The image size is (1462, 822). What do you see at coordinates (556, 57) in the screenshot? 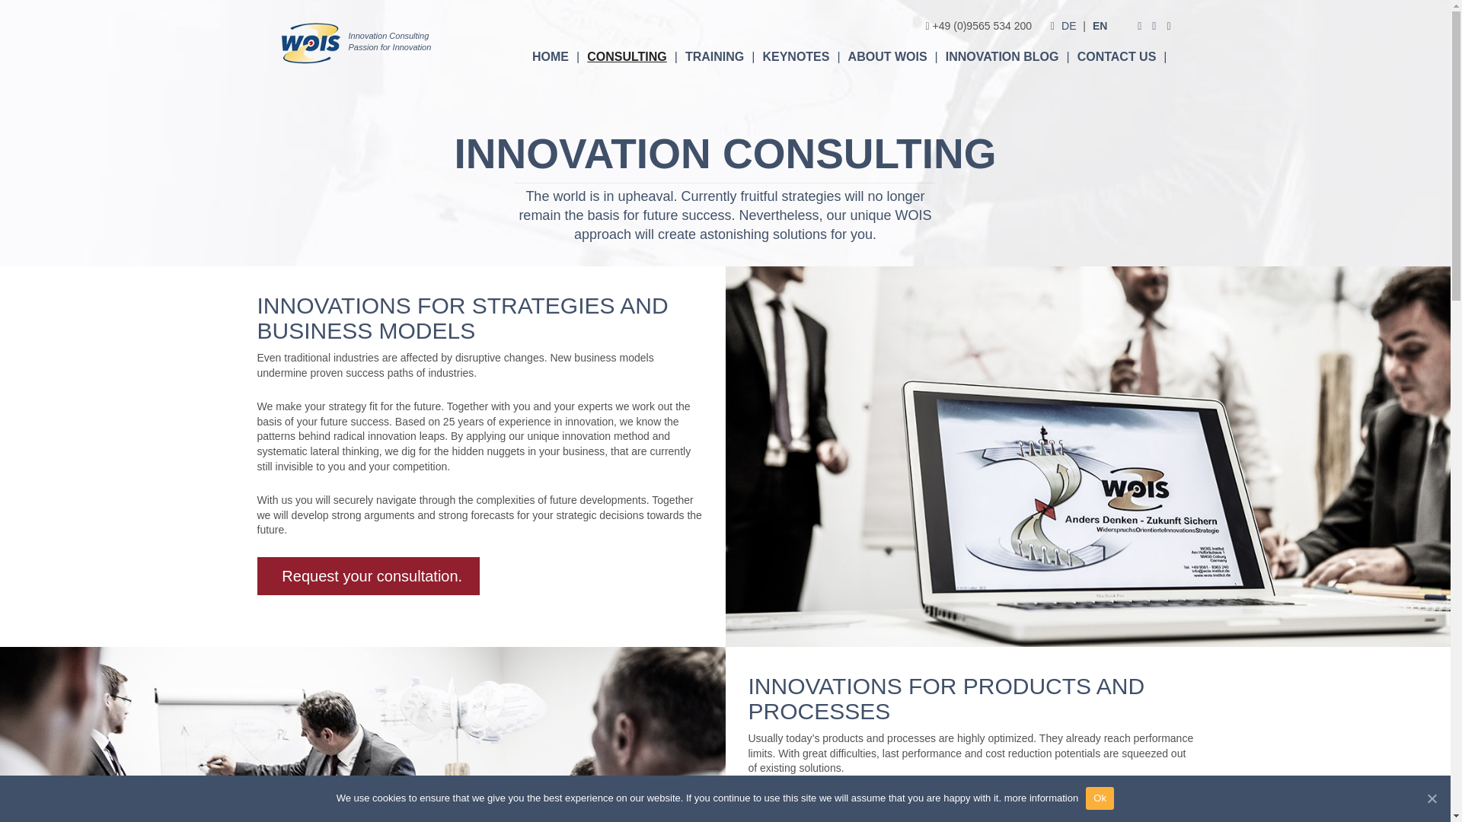
I see `HOME` at bounding box center [556, 57].